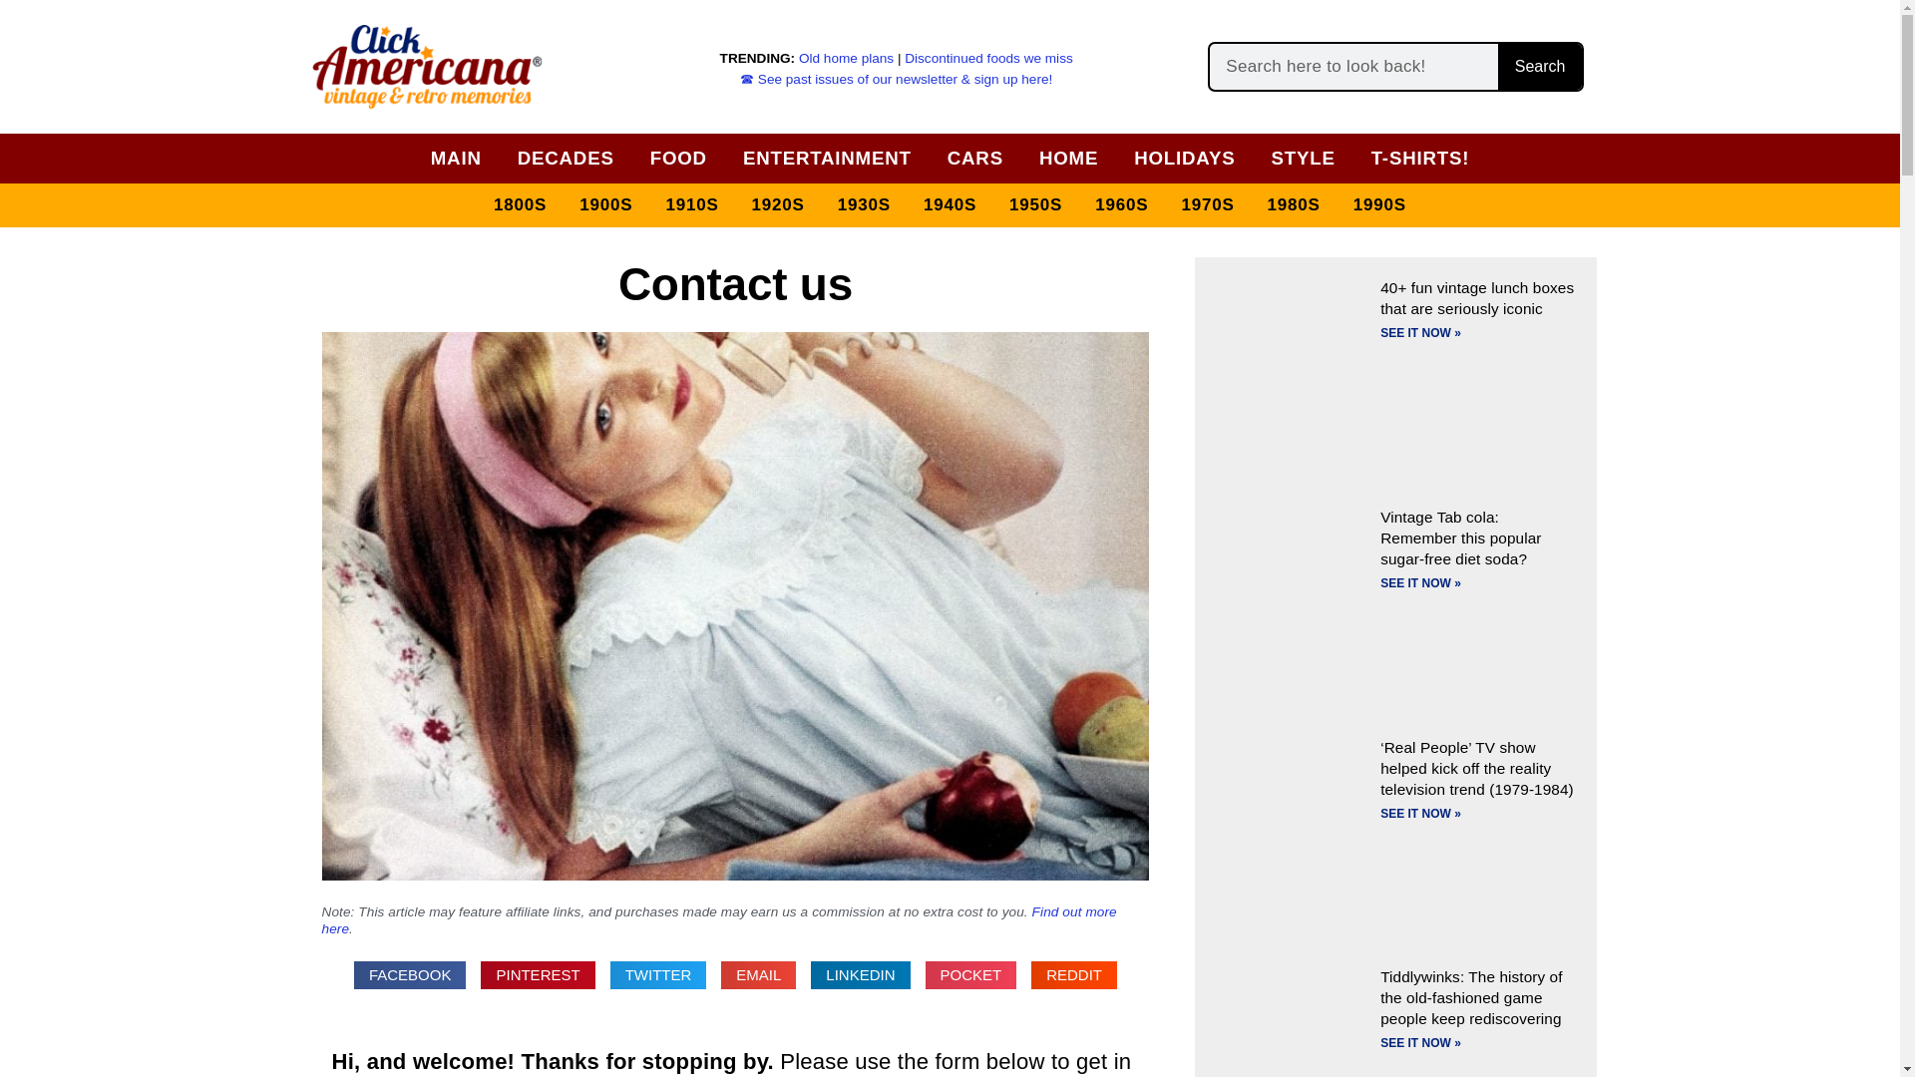 The width and height of the screenshot is (1915, 1077). Describe the element at coordinates (1295, 205) in the screenshot. I see `1980S` at that location.